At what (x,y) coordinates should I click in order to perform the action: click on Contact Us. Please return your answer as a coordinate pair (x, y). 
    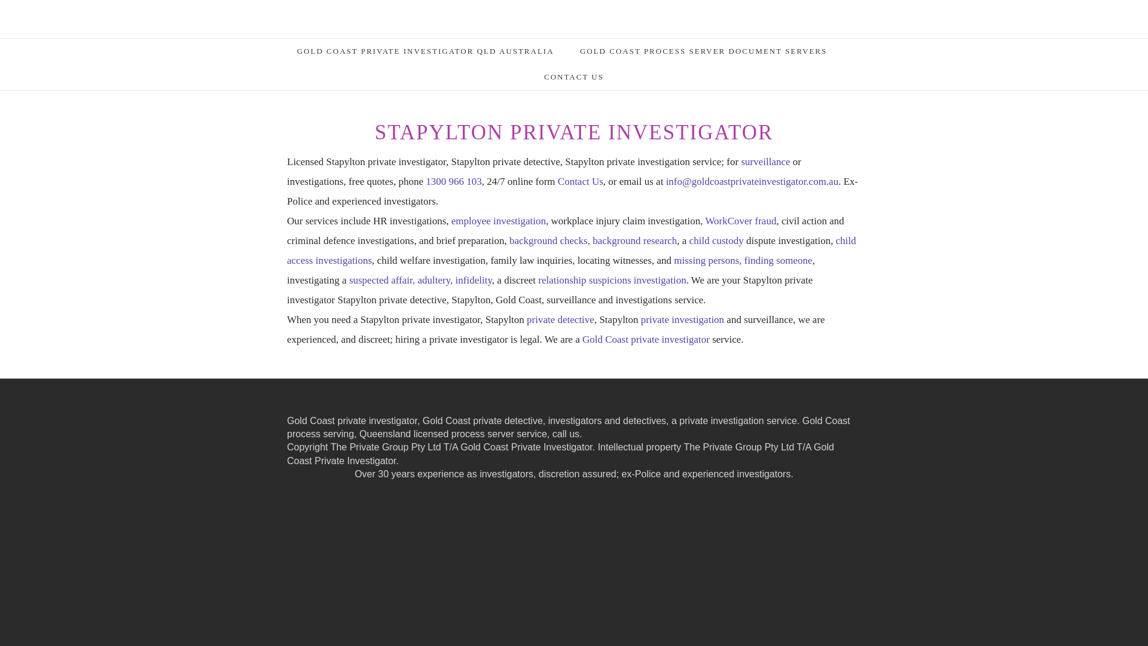
    Looking at the image, I should click on (581, 182).